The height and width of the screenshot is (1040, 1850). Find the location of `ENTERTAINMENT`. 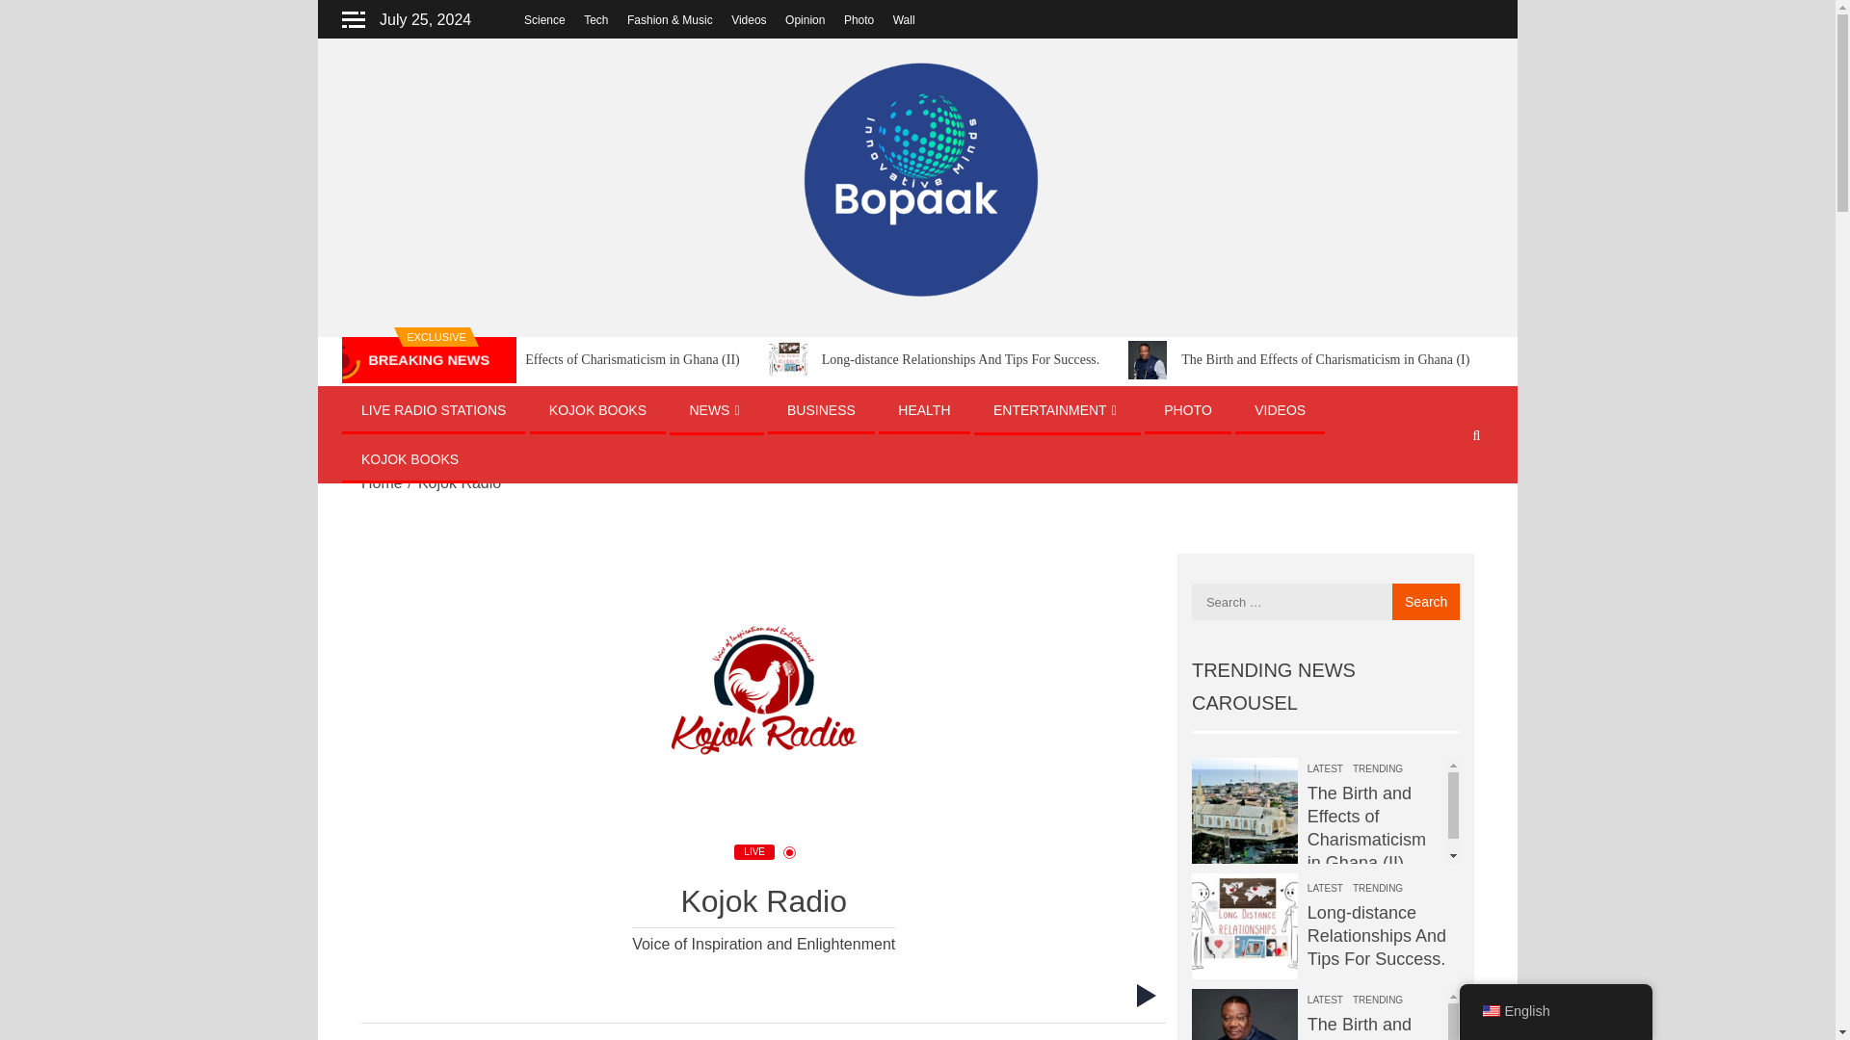

ENTERTAINMENT is located at coordinates (1057, 410).